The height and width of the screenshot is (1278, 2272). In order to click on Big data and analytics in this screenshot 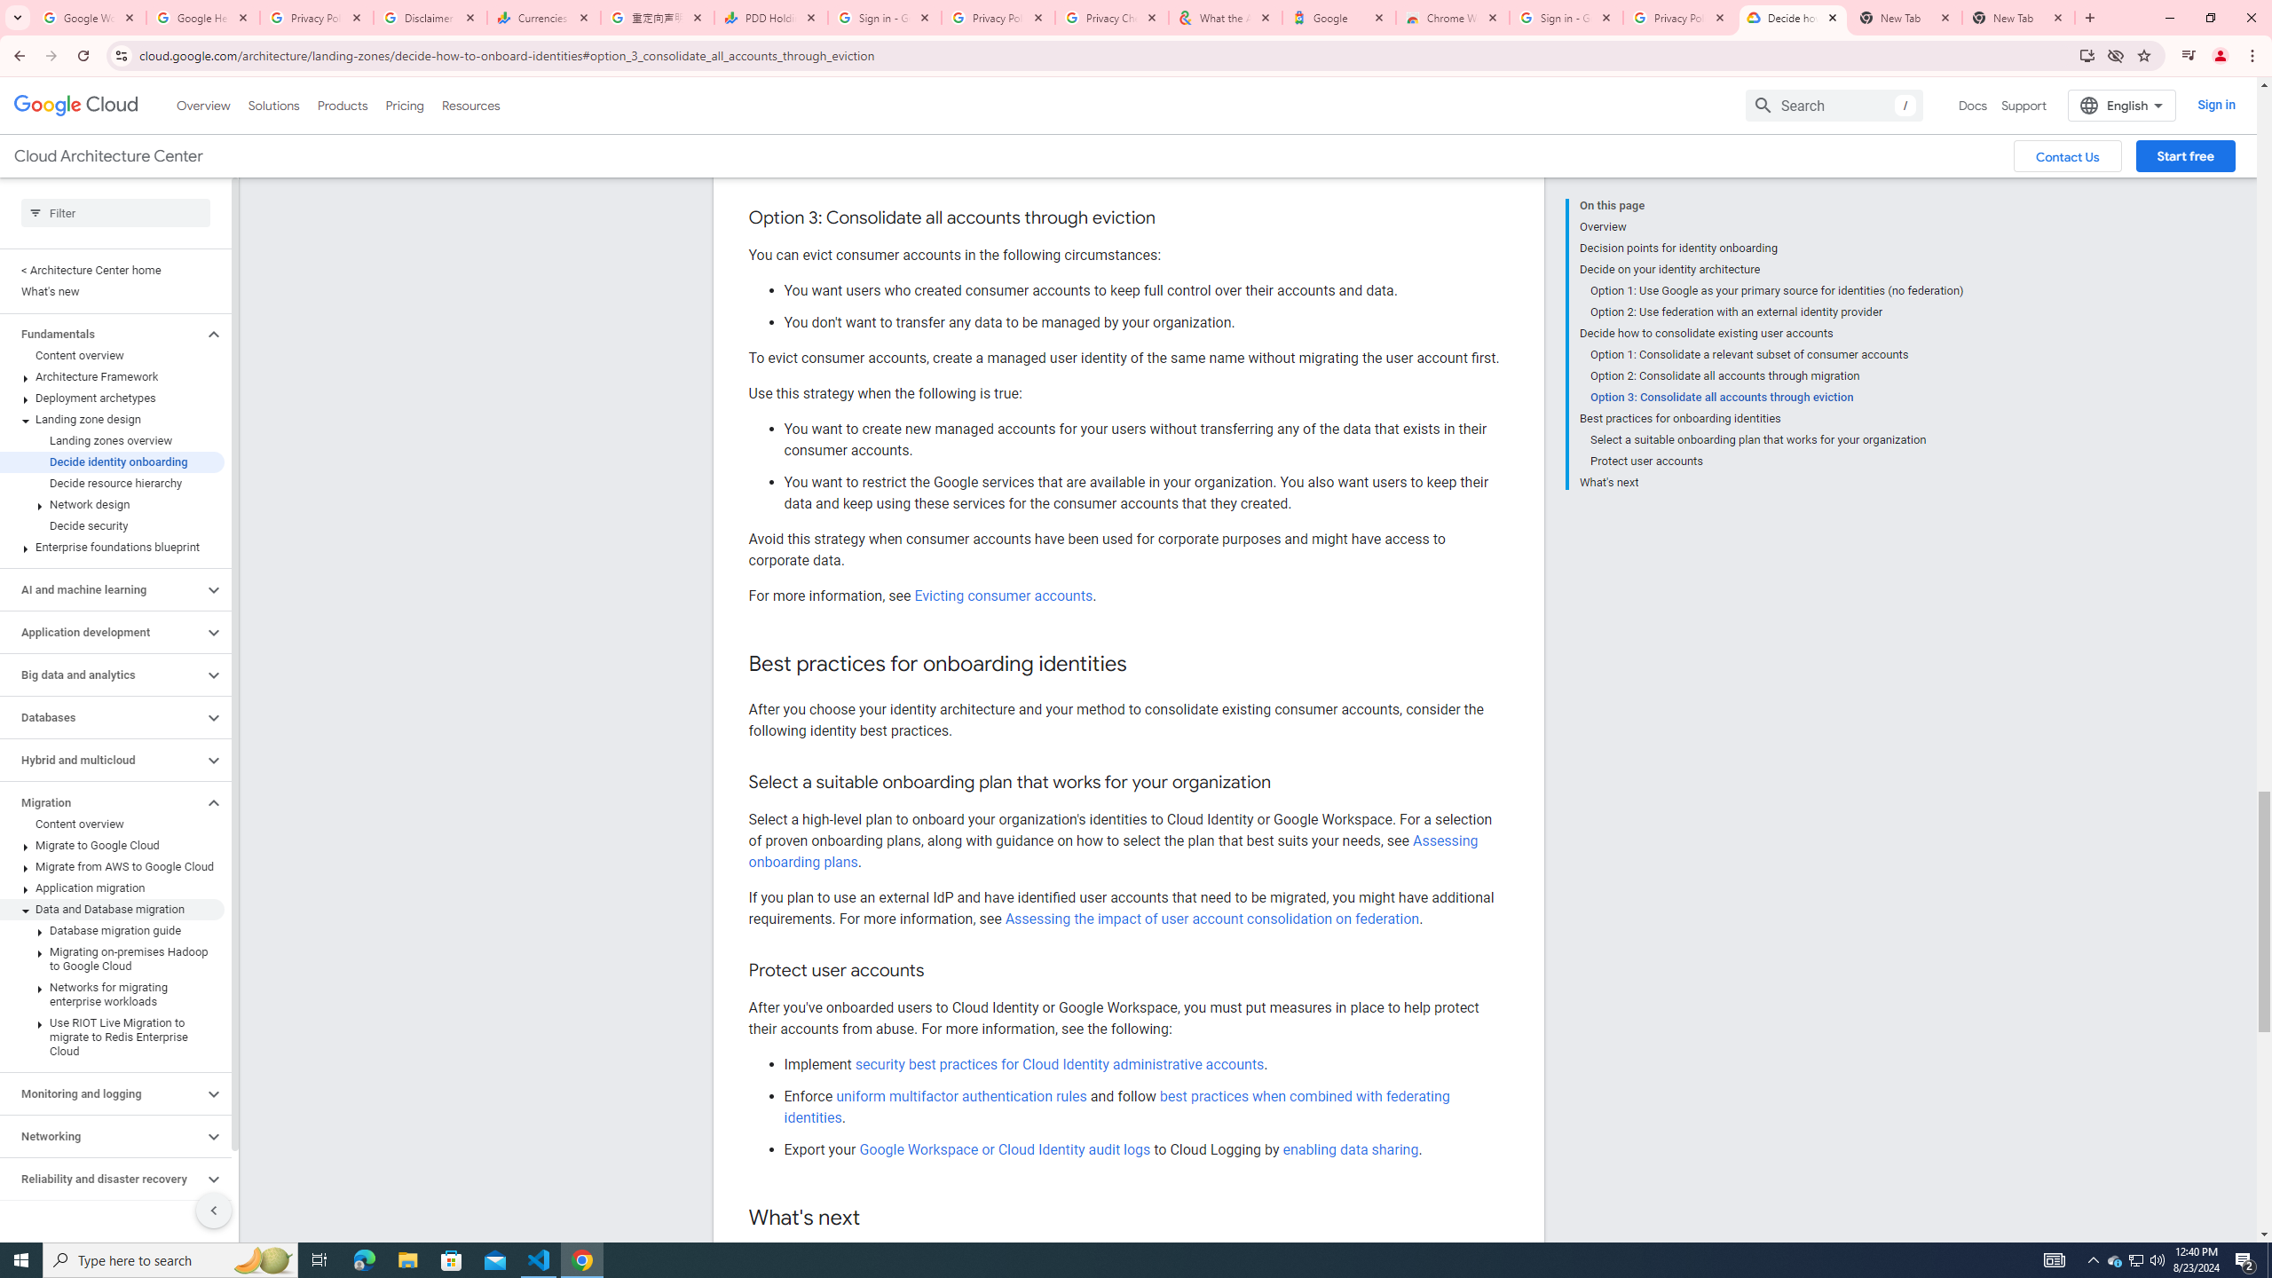, I will do `click(101, 674)`.